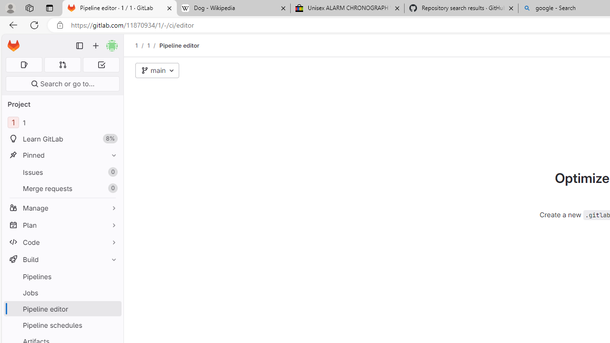 The height and width of the screenshot is (343, 610). Describe the element at coordinates (62, 259) in the screenshot. I see `Build` at that location.